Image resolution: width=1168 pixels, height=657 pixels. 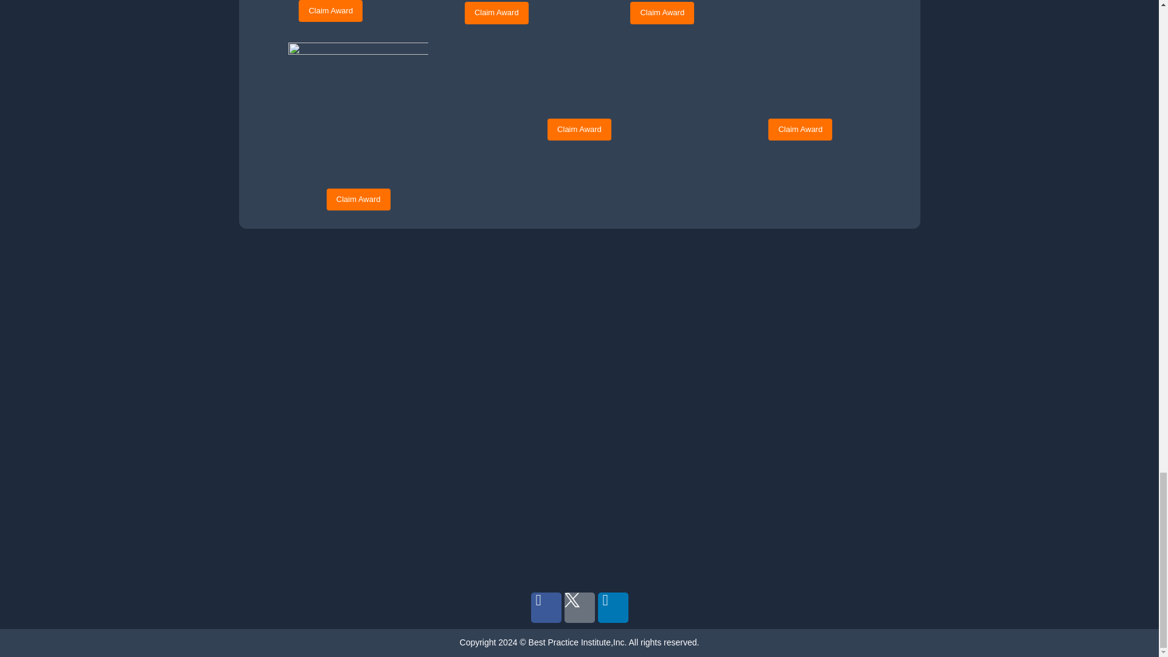 I want to click on Claim Award, so click(x=662, y=12).